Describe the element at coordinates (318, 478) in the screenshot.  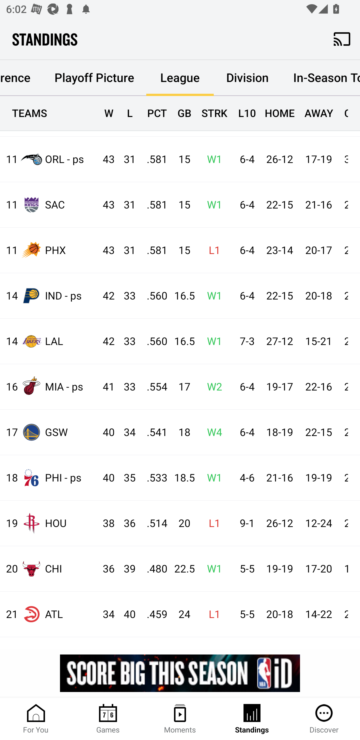
I see `19-19` at that location.